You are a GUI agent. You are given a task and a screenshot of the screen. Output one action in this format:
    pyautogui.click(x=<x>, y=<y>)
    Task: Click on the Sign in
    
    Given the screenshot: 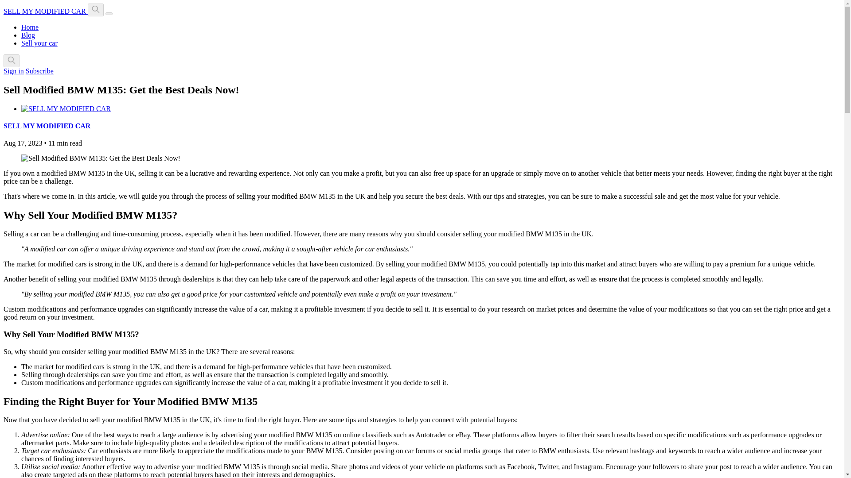 What is the action you would take?
    pyautogui.click(x=13, y=71)
    